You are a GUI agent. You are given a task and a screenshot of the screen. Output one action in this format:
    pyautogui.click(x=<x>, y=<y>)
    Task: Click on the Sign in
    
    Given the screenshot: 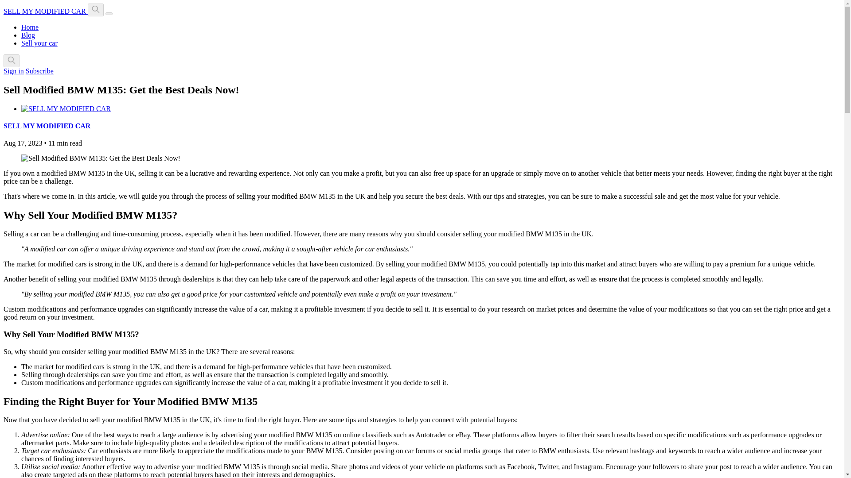 What is the action you would take?
    pyautogui.click(x=13, y=71)
    